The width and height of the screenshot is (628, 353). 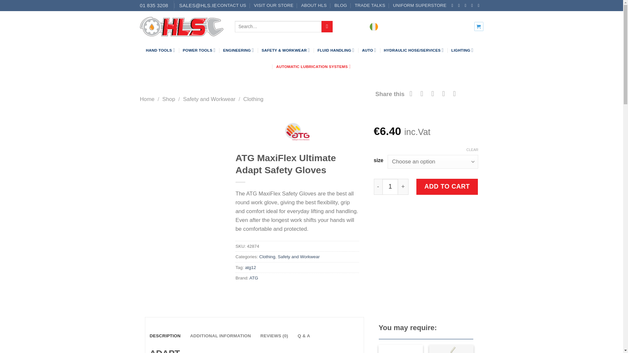 What do you see at coordinates (473, 5) in the screenshot?
I see `Follow on LinkedIn` at bounding box center [473, 5].